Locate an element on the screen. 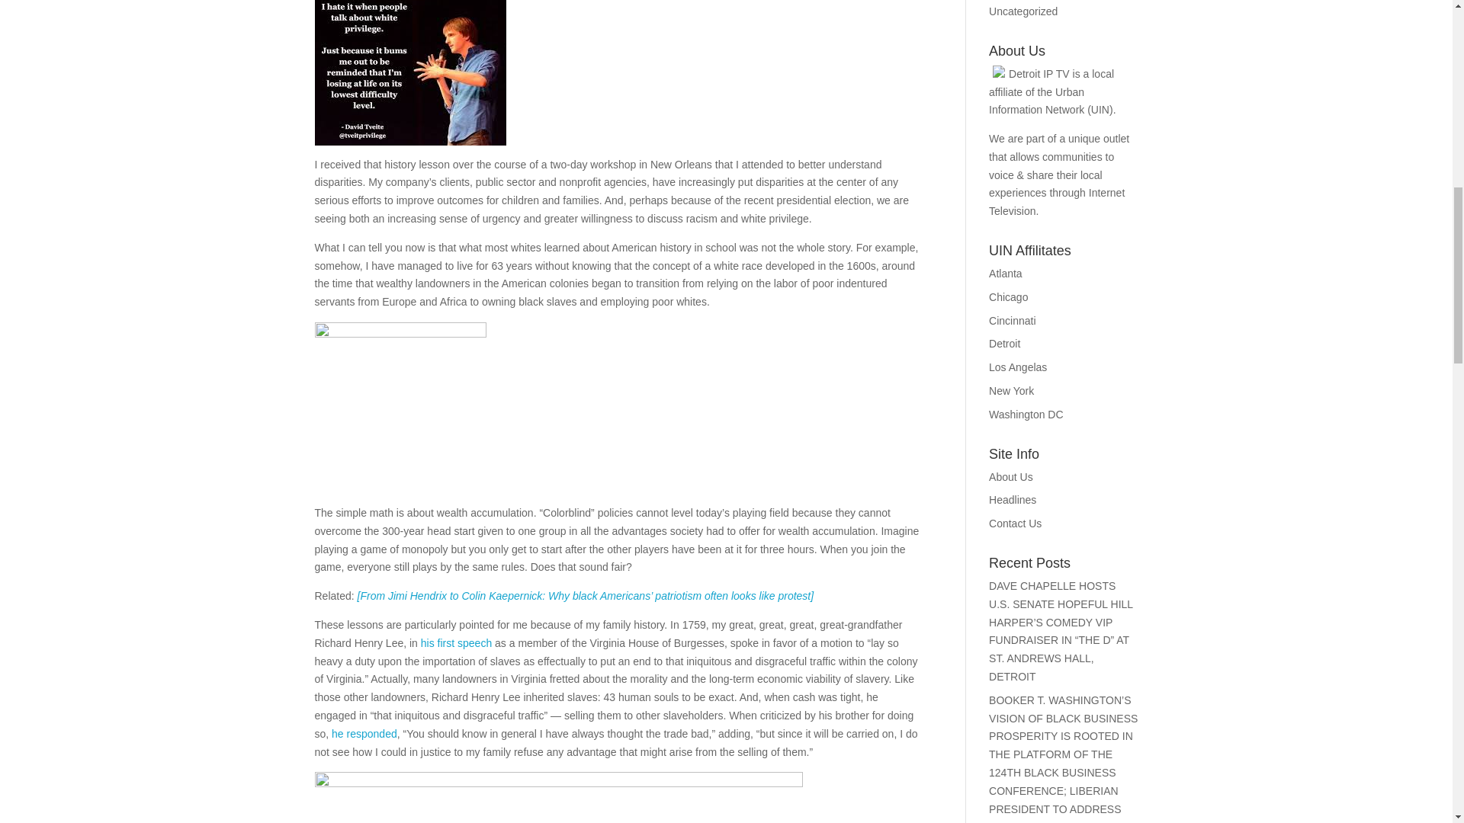 This screenshot has width=1464, height=823. New York is located at coordinates (1011, 390).